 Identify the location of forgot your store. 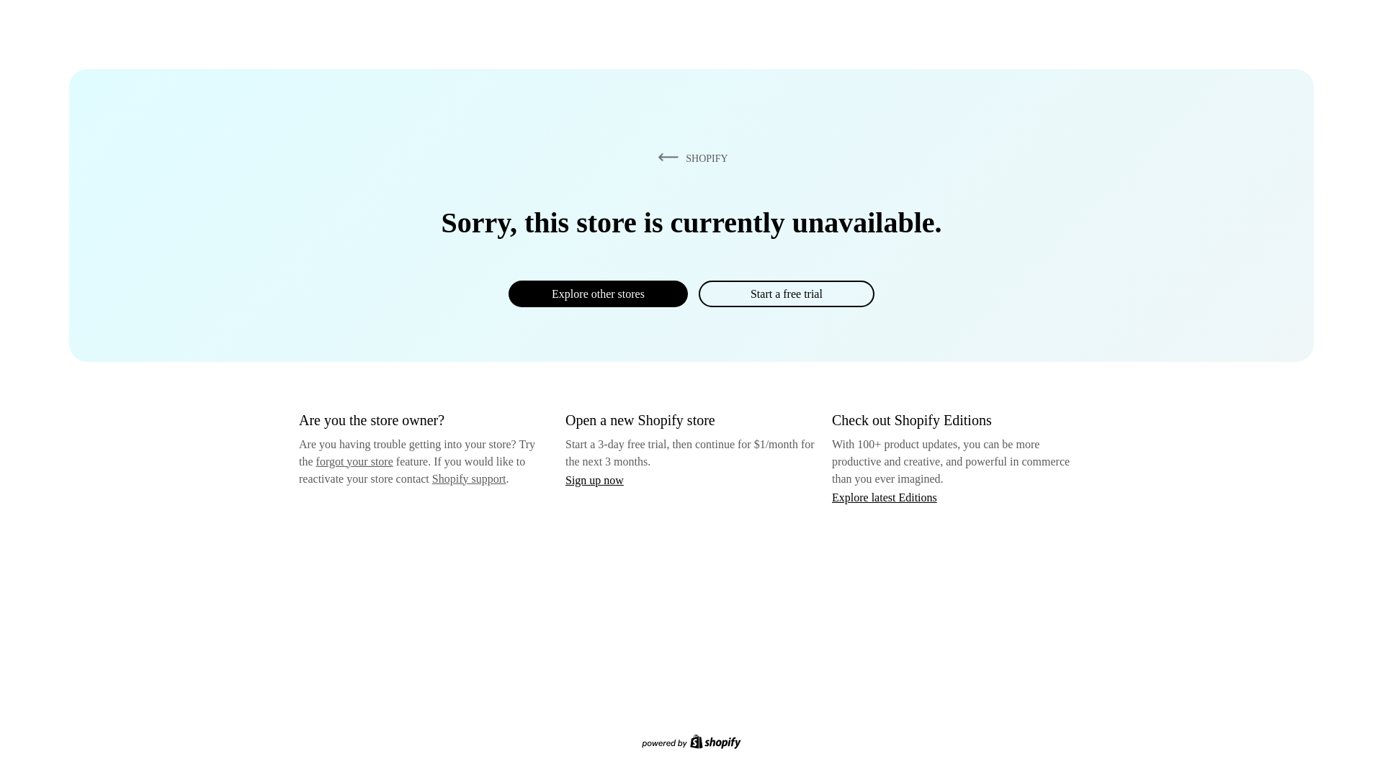
(354, 461).